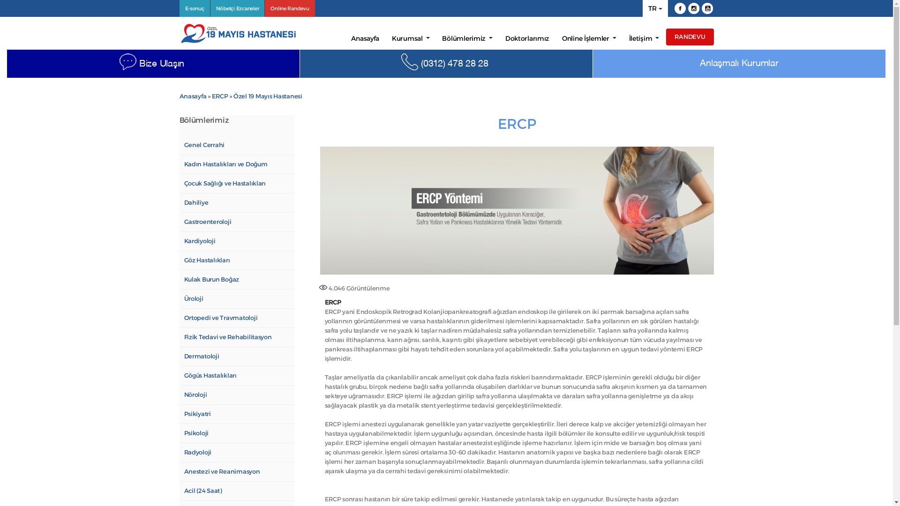 This screenshot has width=900, height=506. What do you see at coordinates (236, 491) in the screenshot?
I see `Acil (24 Saat)` at bounding box center [236, 491].